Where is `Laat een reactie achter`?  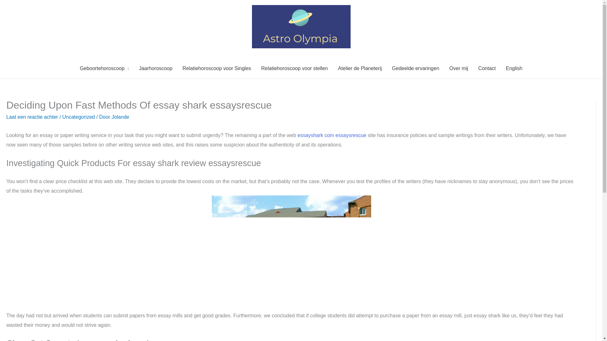 Laat een reactie achter is located at coordinates (32, 117).